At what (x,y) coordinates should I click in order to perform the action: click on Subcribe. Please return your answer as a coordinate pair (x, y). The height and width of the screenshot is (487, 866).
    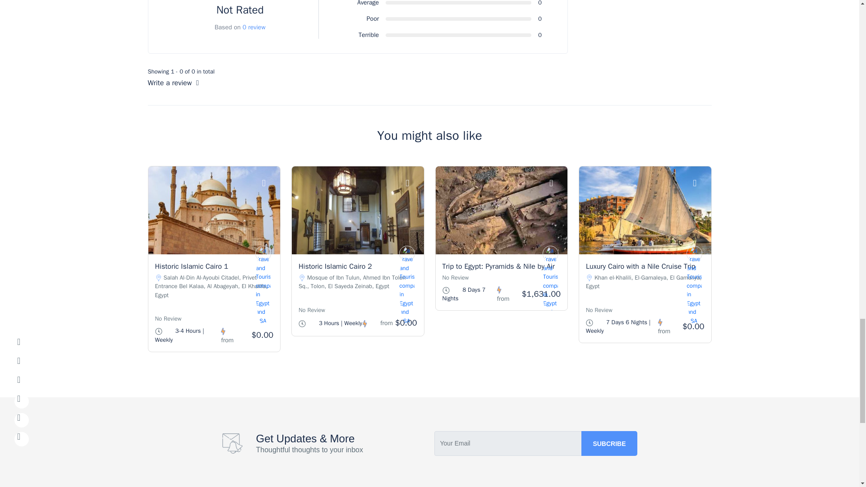
    Looking at the image, I should click on (609, 443).